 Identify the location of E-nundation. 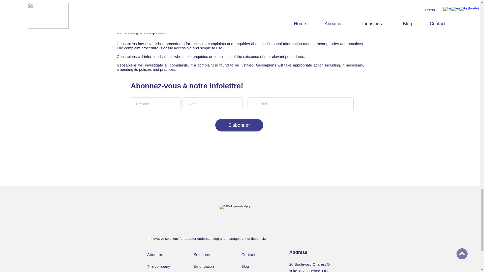
(211, 266).